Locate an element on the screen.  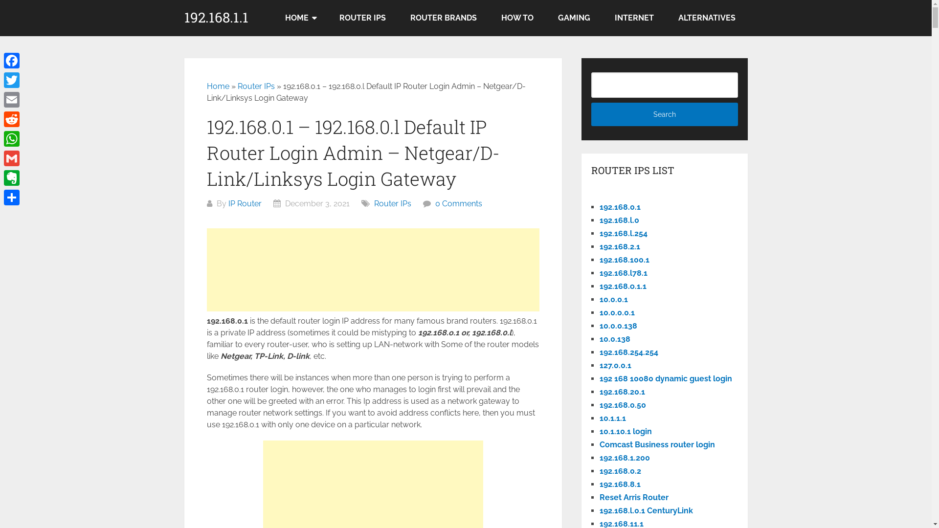
Search is located at coordinates (665, 114).